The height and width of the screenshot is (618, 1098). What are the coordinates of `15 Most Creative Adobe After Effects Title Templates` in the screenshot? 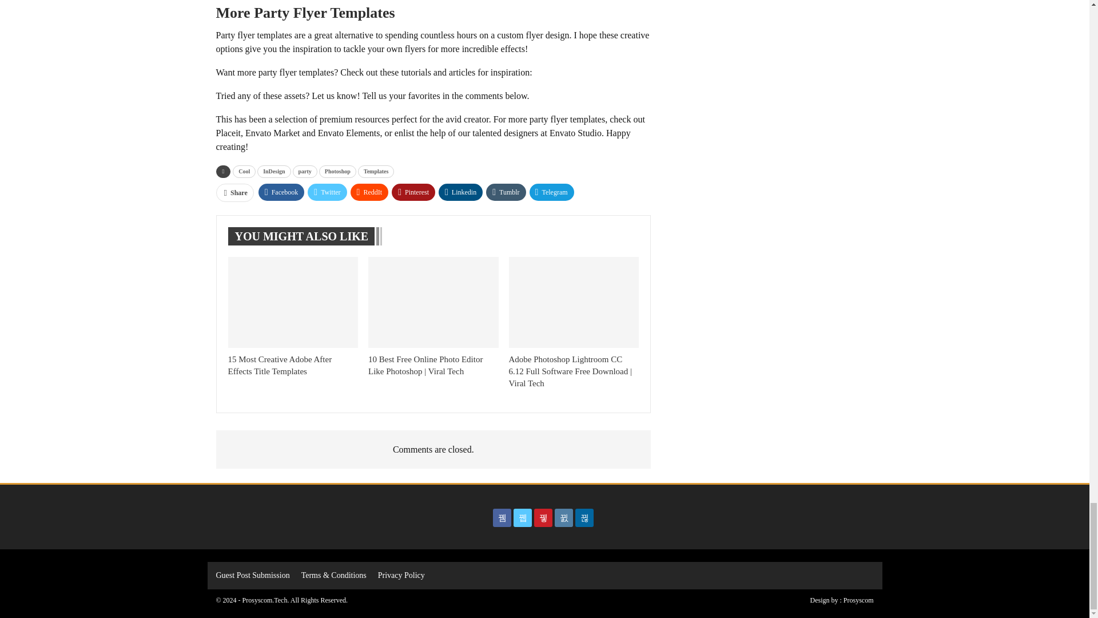 It's located at (279, 365).